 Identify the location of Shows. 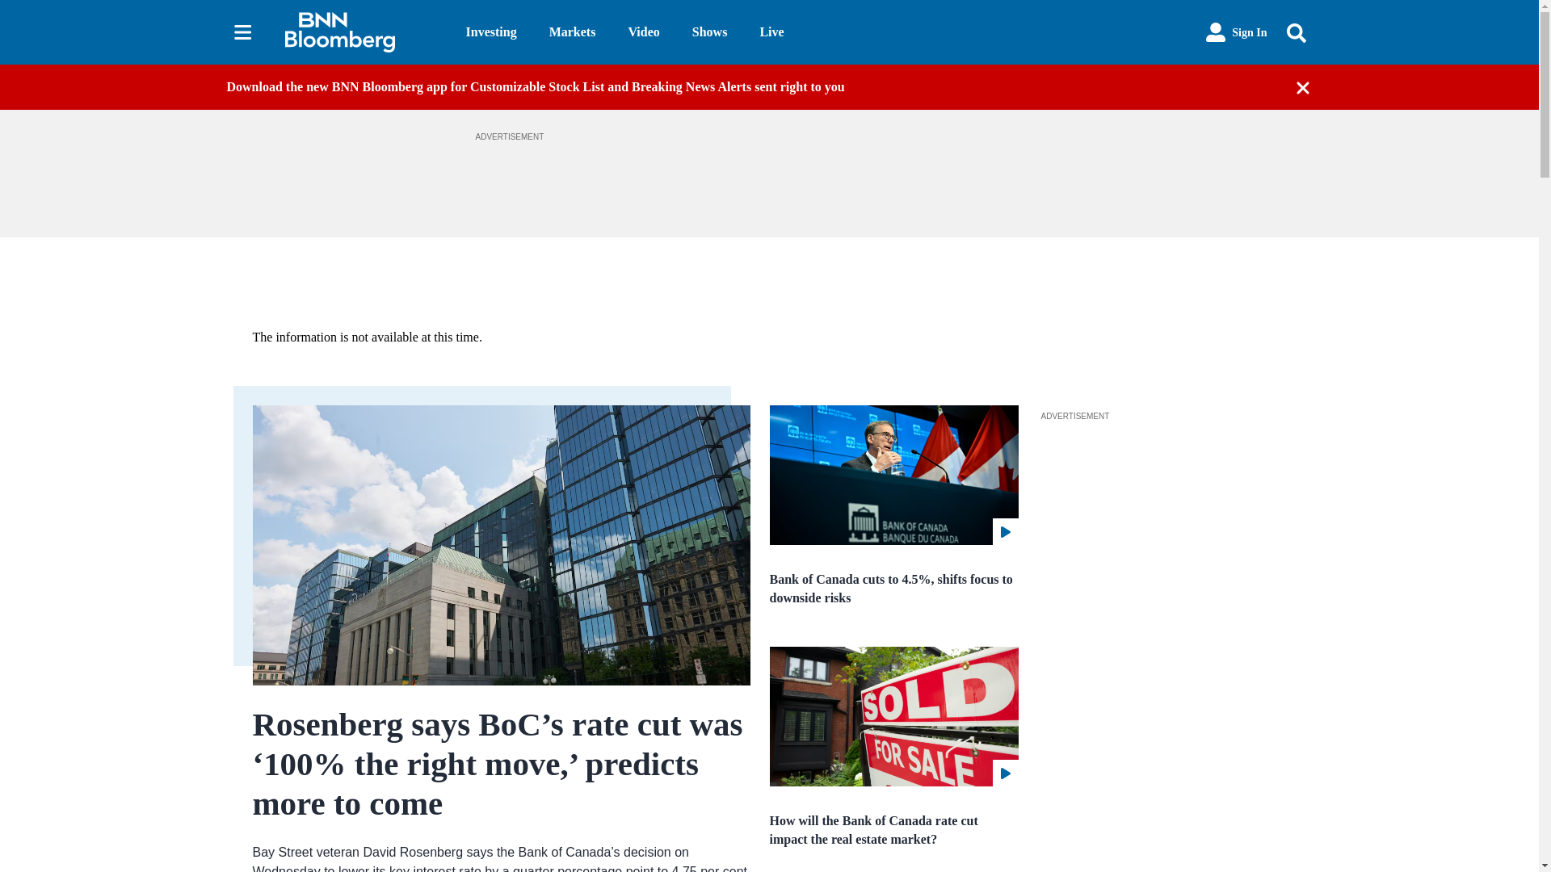
(709, 32).